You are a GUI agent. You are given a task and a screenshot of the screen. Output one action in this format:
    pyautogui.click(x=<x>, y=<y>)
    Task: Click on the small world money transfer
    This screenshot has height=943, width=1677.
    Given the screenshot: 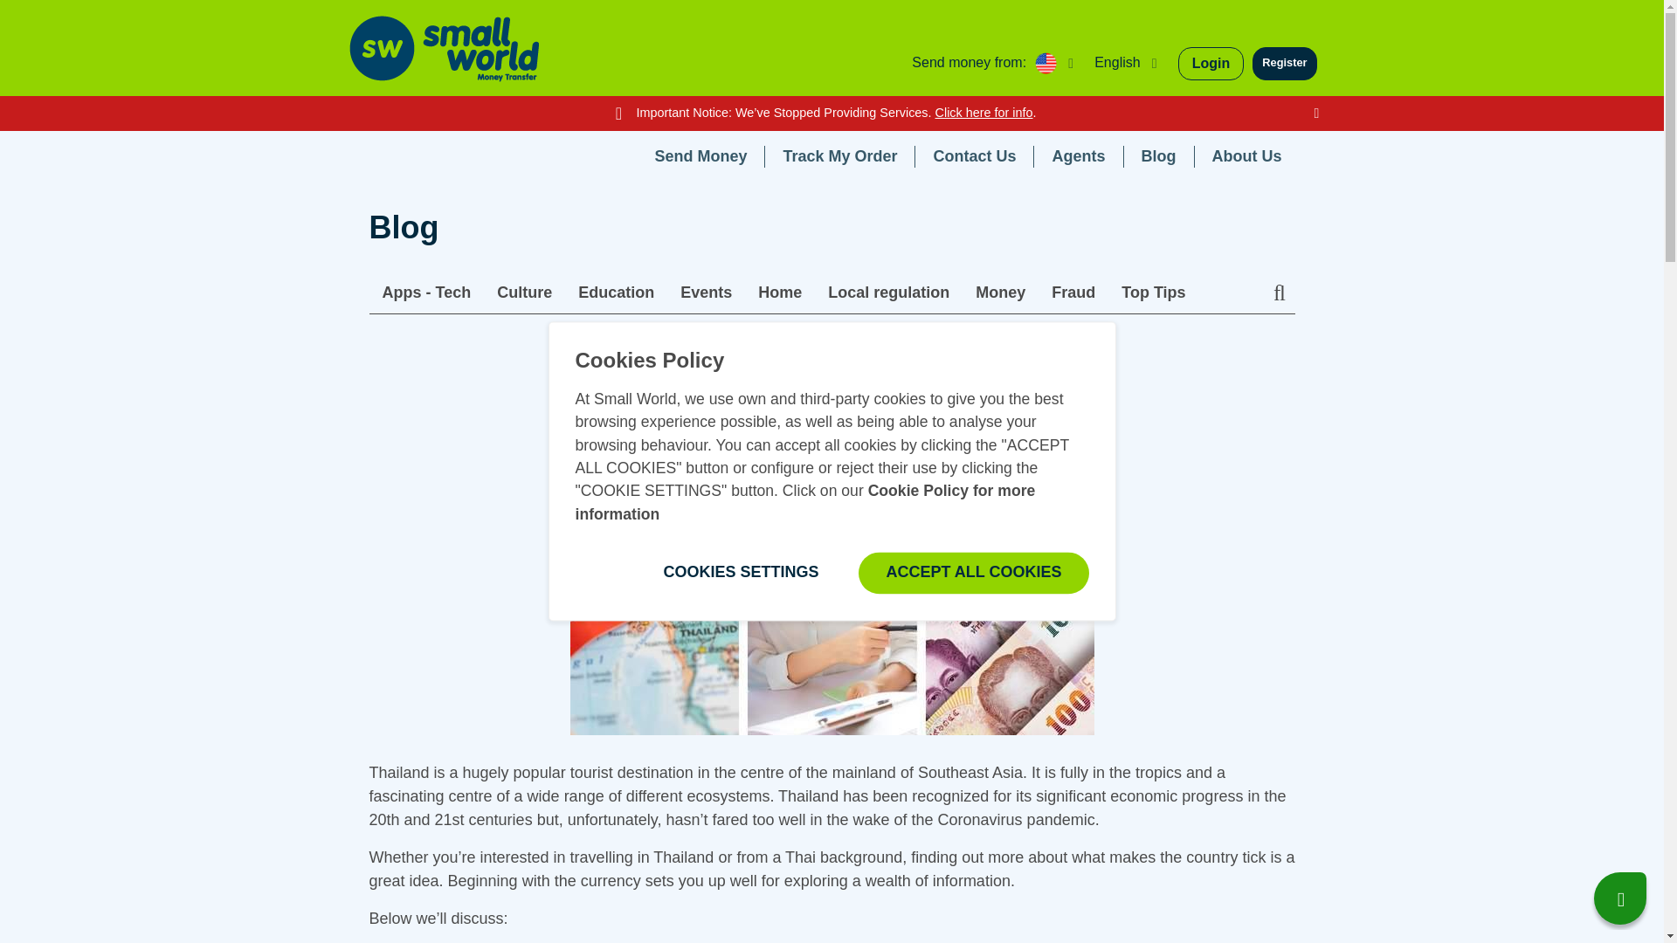 What is the action you would take?
    pyautogui.click(x=444, y=48)
    